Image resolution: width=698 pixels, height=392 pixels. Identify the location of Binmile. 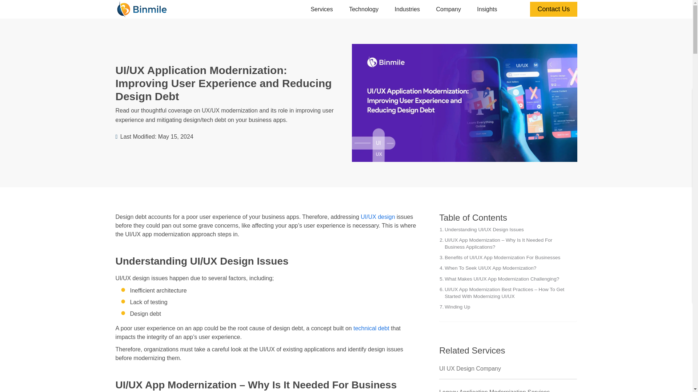
(142, 9).